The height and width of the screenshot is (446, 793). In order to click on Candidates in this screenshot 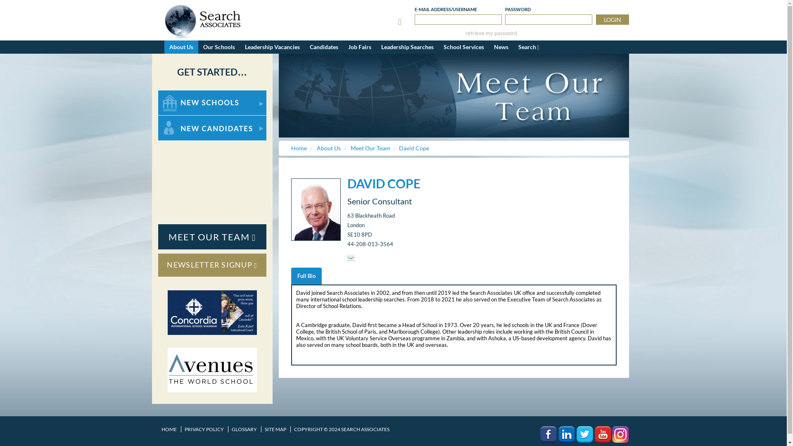, I will do `click(324, 47)`.